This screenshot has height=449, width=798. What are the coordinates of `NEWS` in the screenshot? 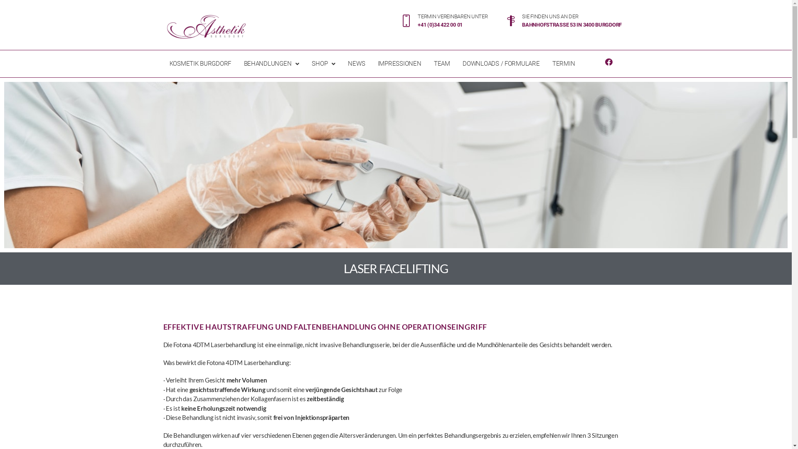 It's located at (357, 64).